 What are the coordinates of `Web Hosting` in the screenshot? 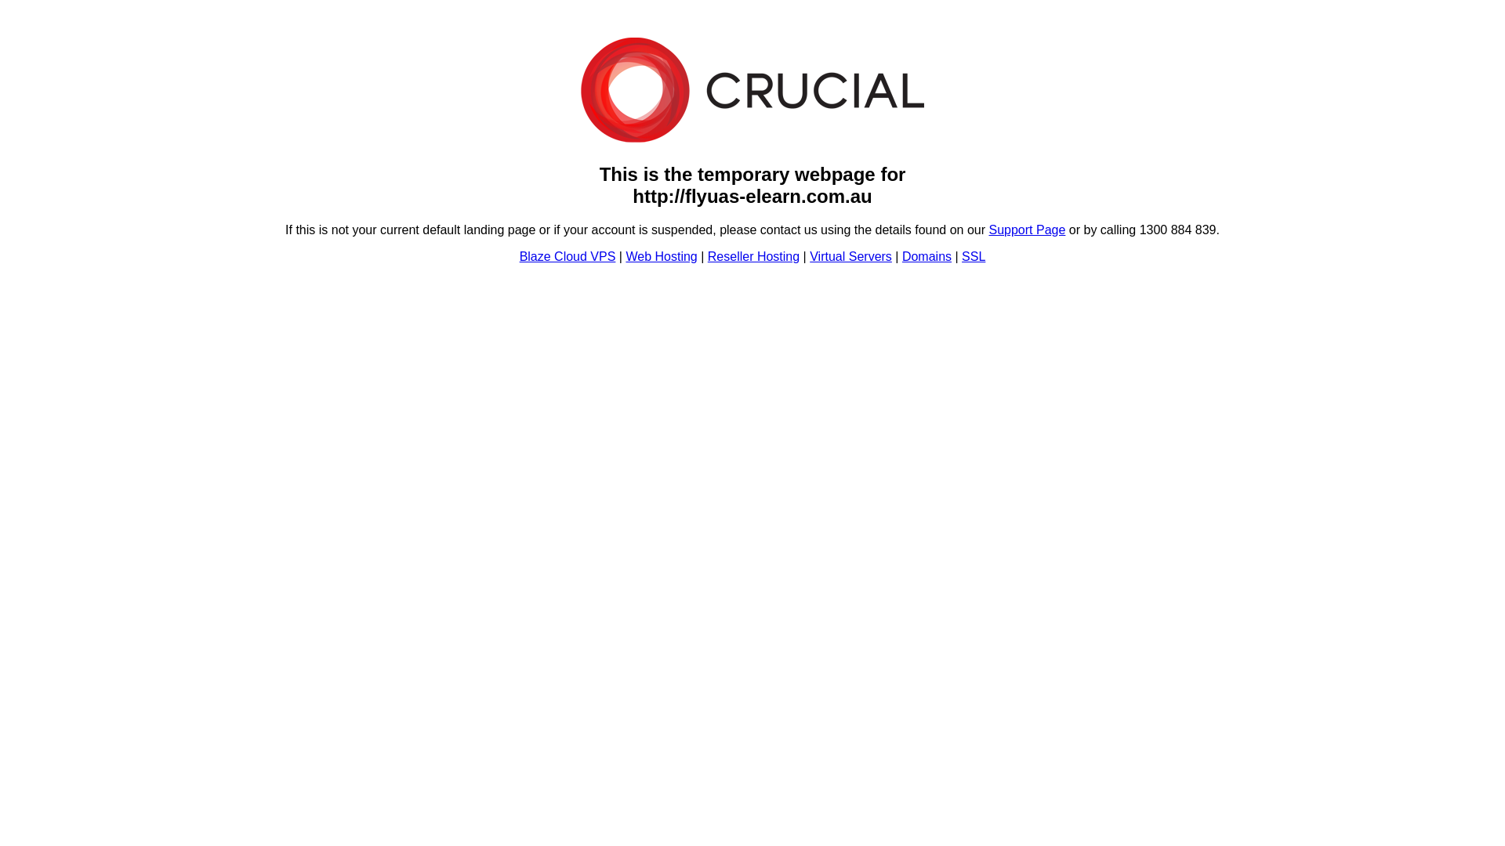 It's located at (662, 257).